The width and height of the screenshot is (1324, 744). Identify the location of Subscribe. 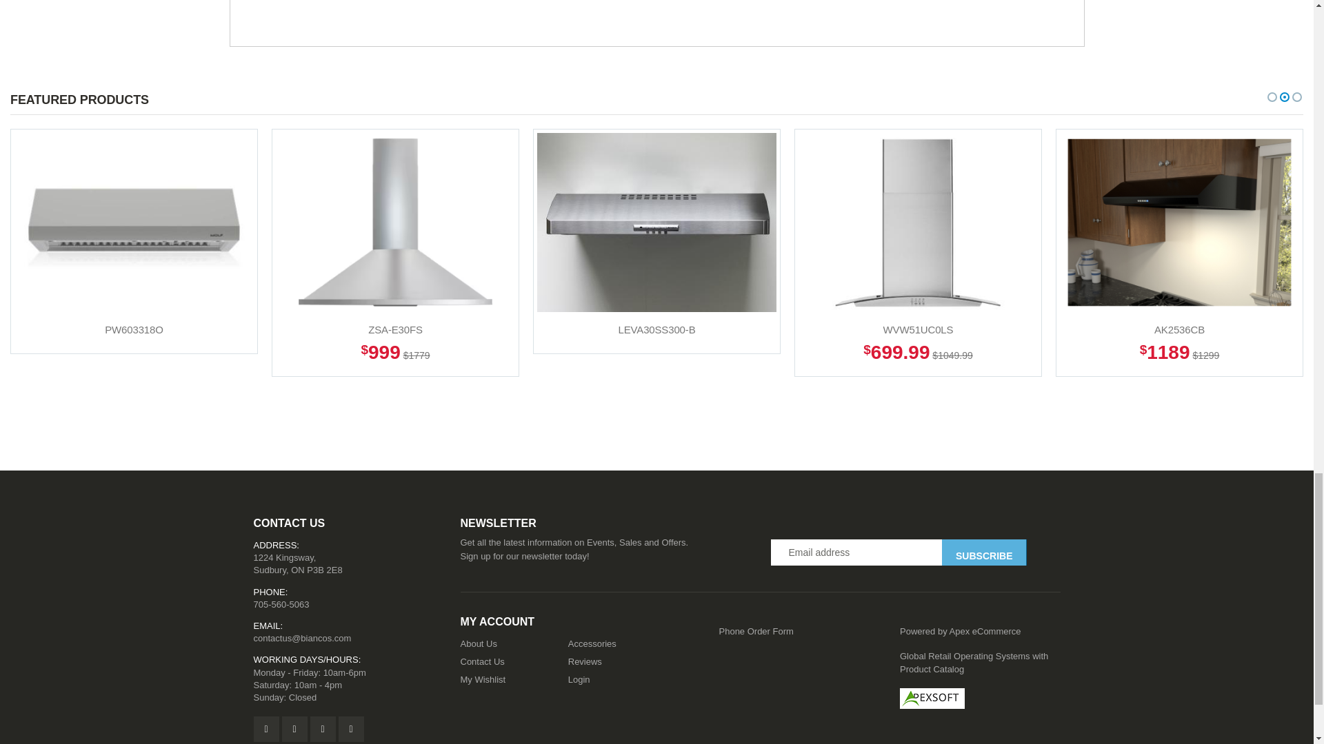
(983, 552).